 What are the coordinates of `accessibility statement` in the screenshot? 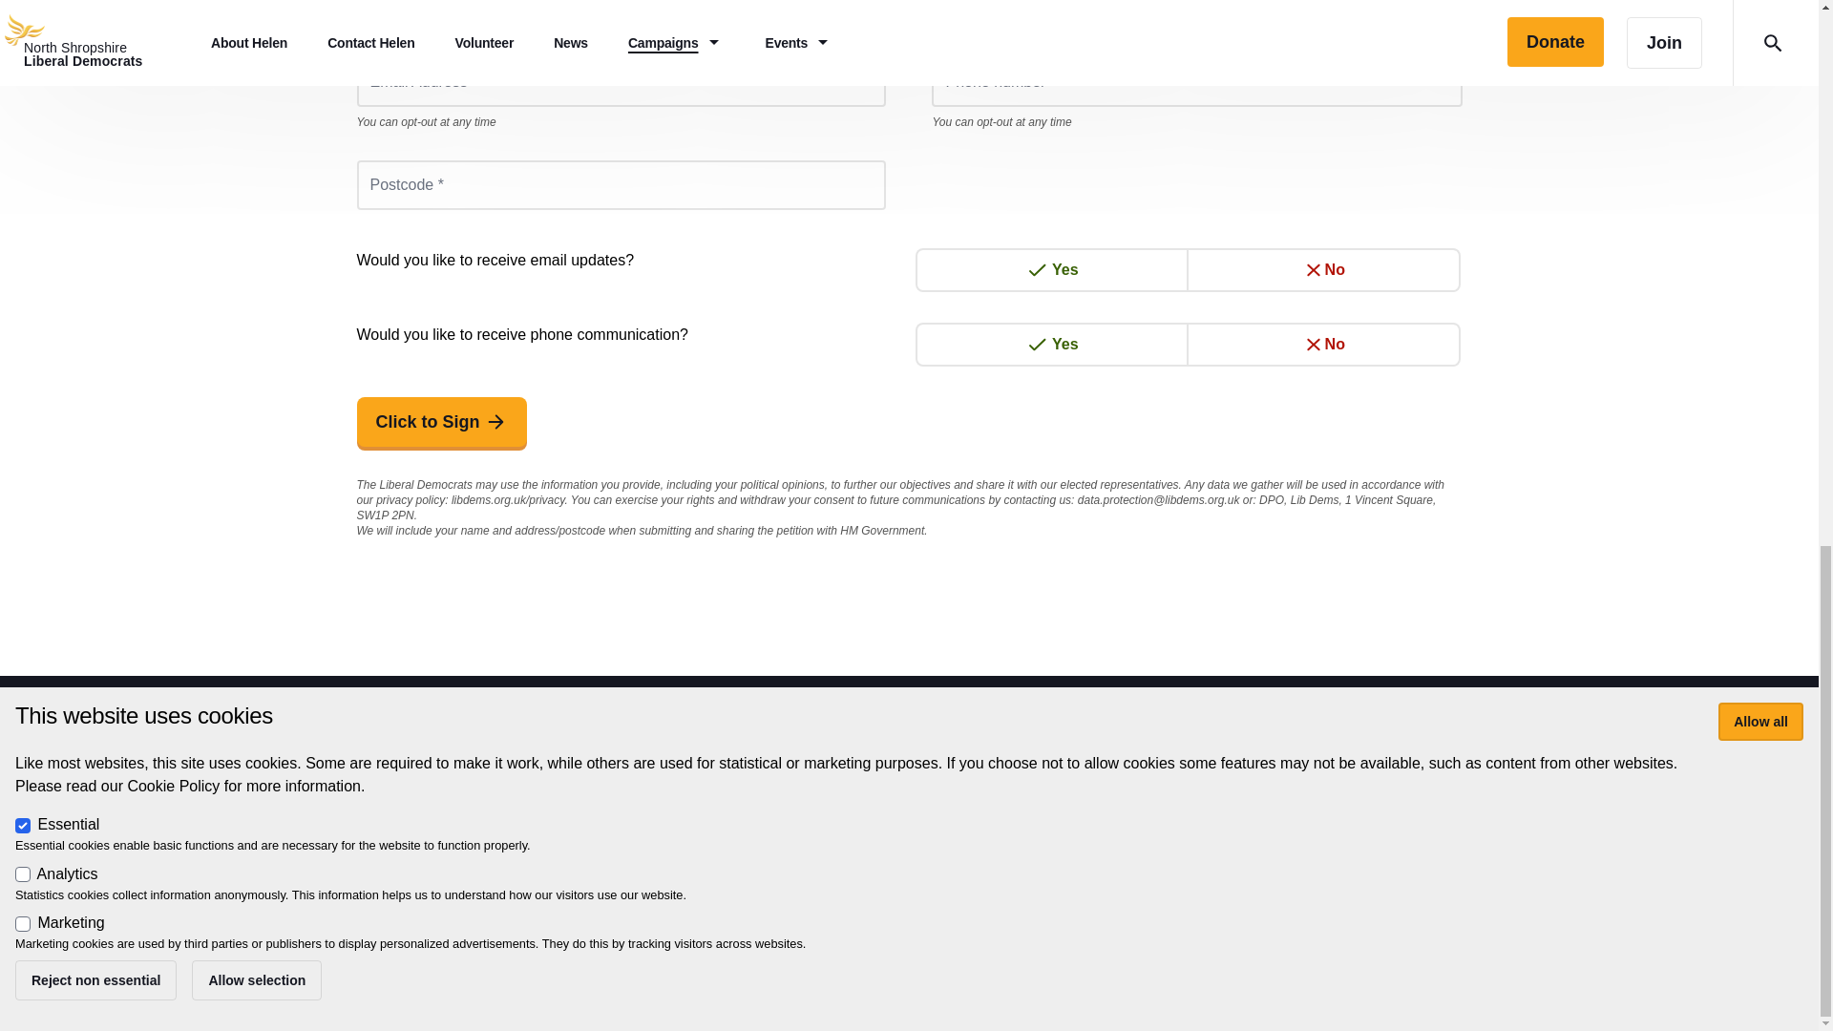 It's located at (800, 852).